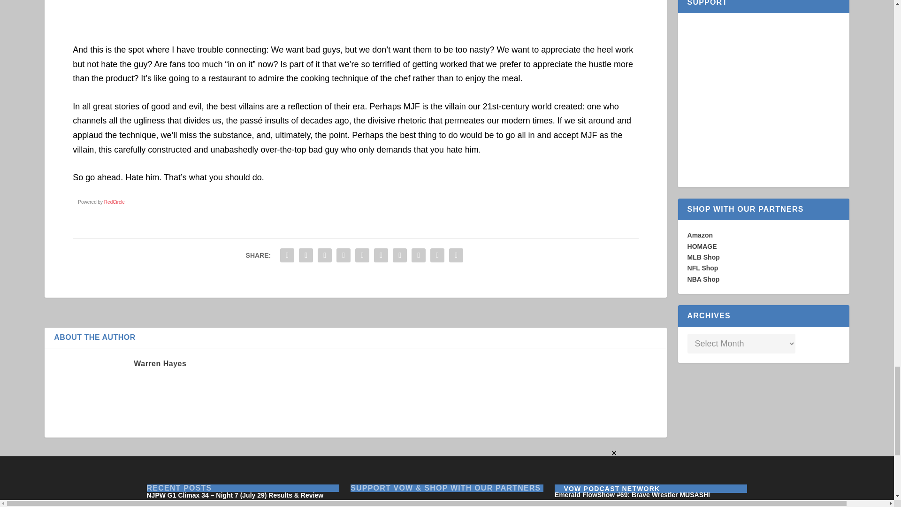  What do you see at coordinates (381, 255) in the screenshot?
I see `Share "Just Hate MJF. Go Ahead." via LinkedIn` at bounding box center [381, 255].